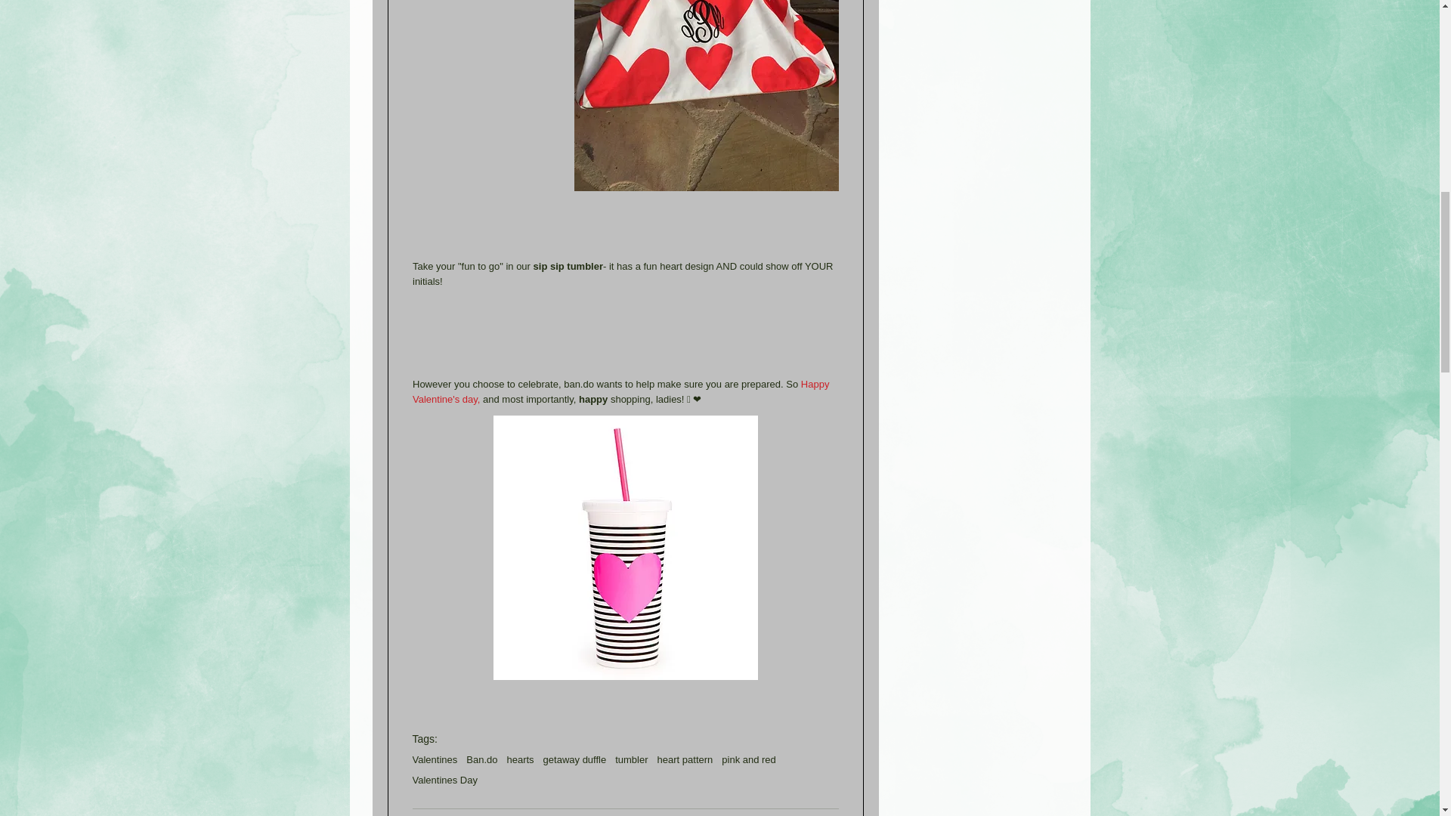 The image size is (1451, 816). Describe the element at coordinates (435, 759) in the screenshot. I see `Valentines` at that location.